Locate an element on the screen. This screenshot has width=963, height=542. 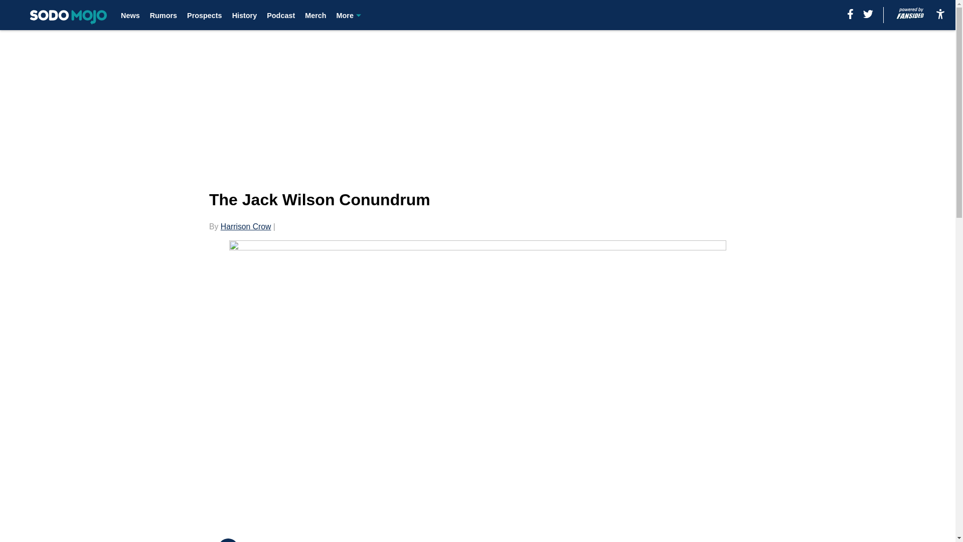
History is located at coordinates (244, 15).